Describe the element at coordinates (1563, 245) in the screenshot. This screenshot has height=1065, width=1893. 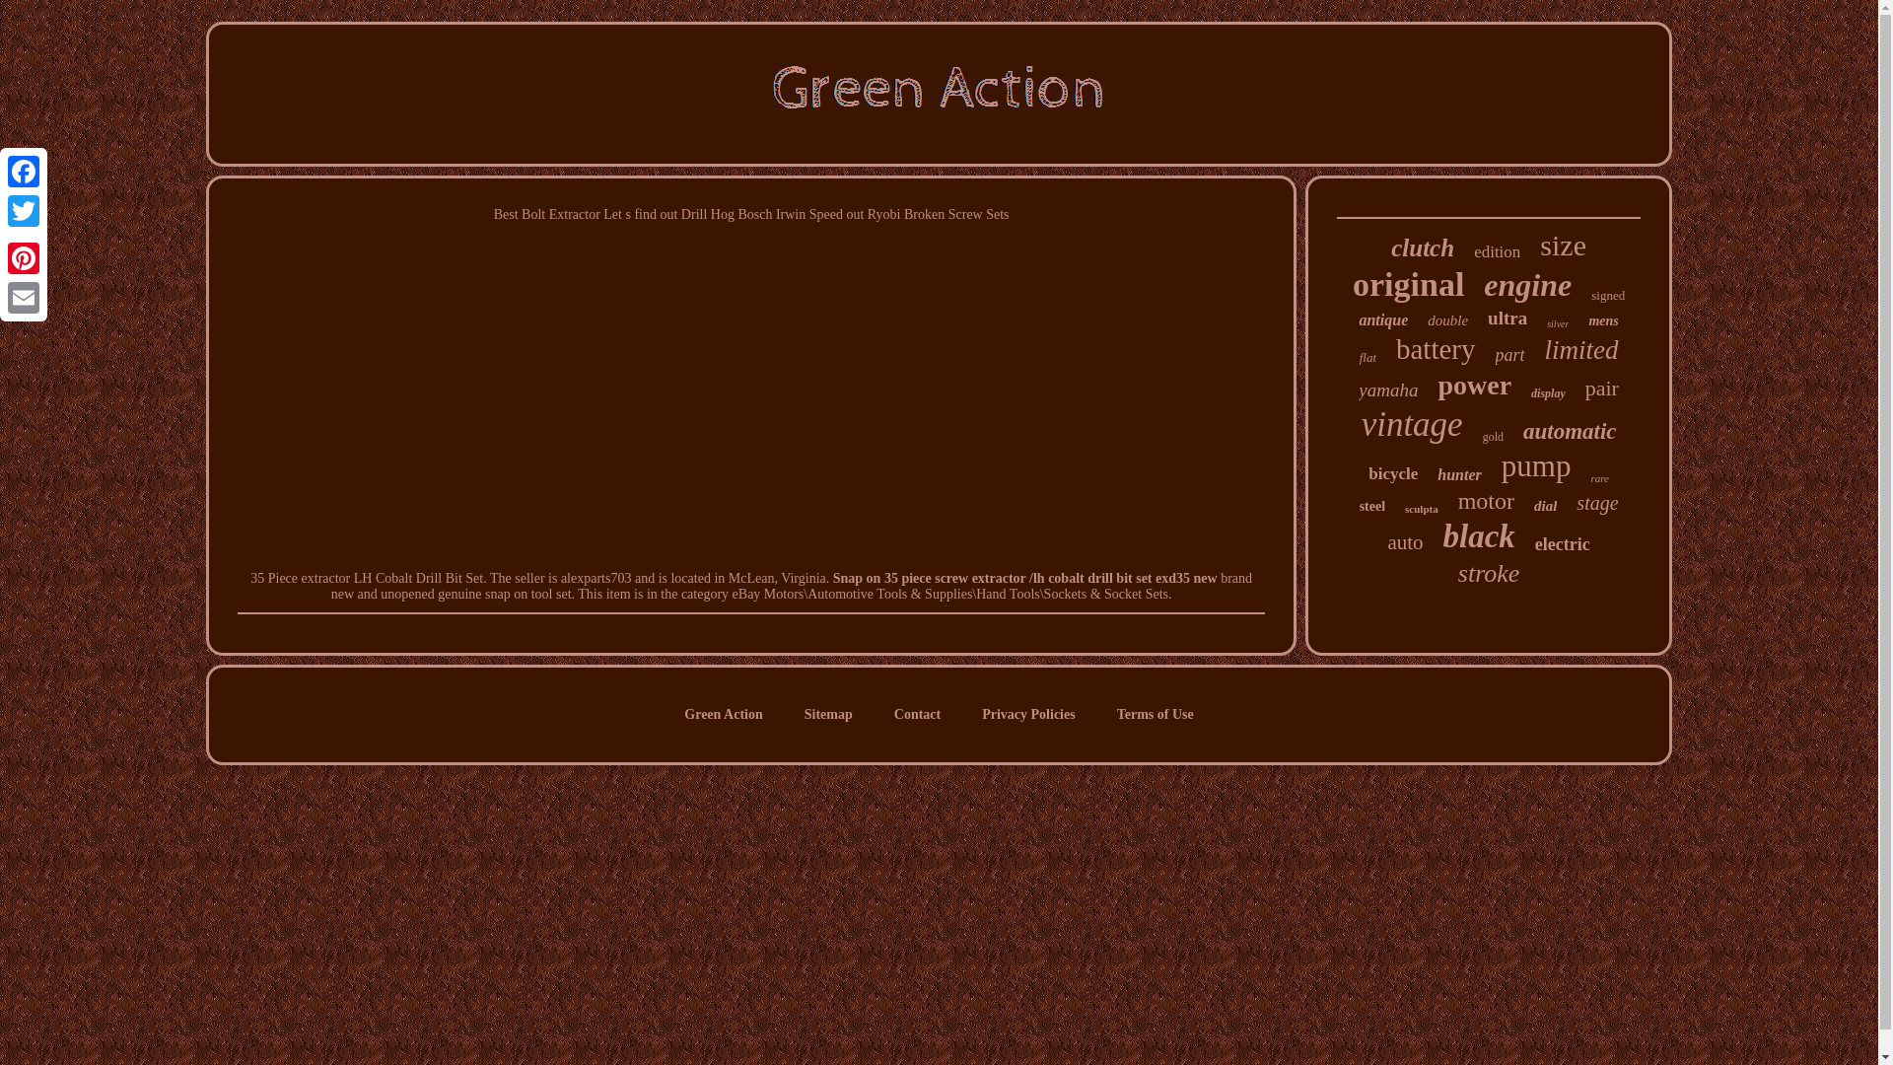
I see `size` at that location.